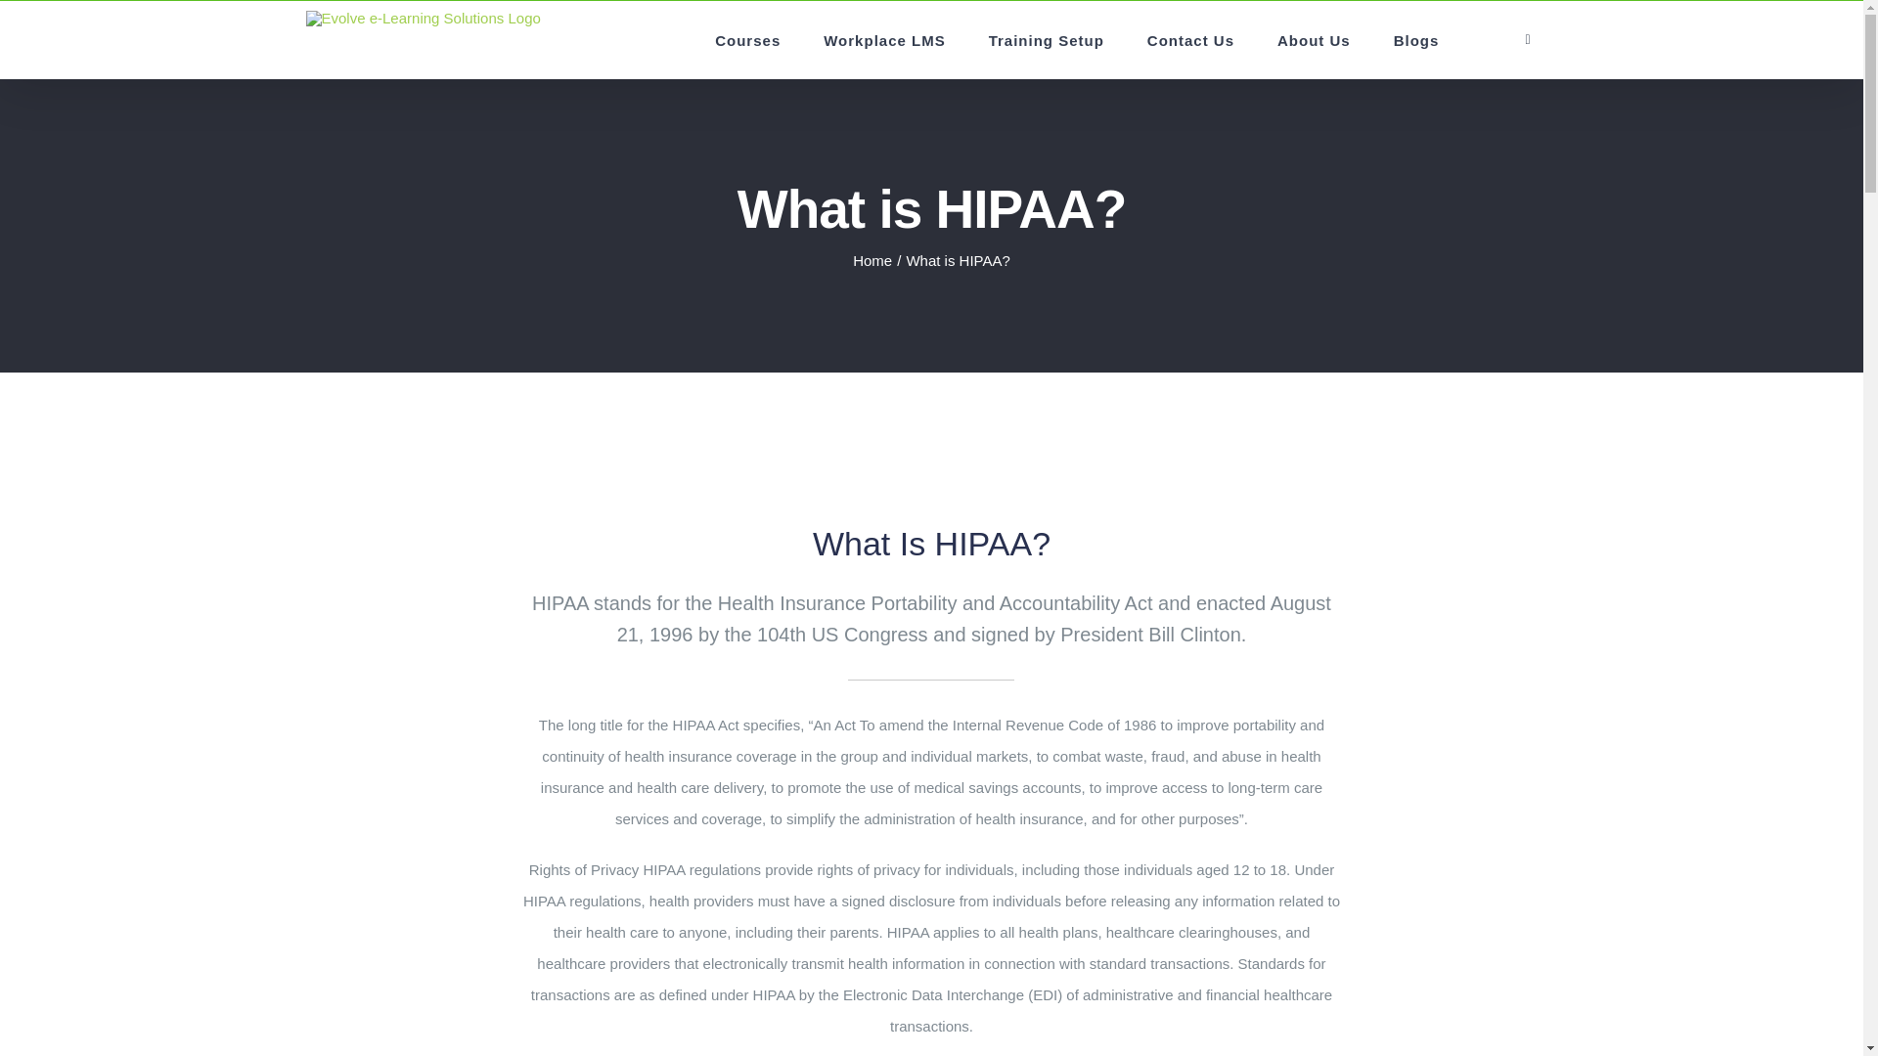 This screenshot has height=1056, width=1878. Describe the element at coordinates (1315, 40) in the screenshot. I see `About Us` at that location.